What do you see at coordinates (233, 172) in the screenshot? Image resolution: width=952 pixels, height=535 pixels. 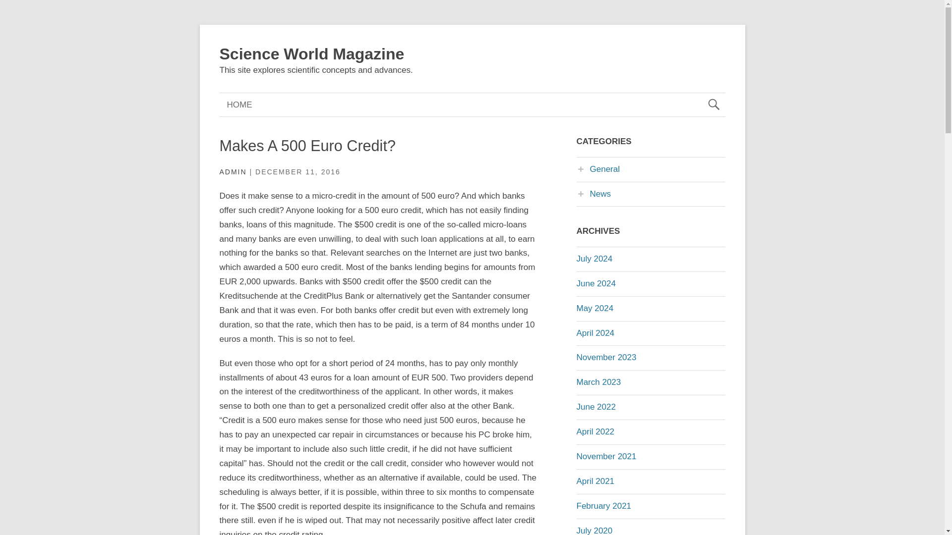 I see `Posts by admin` at bounding box center [233, 172].